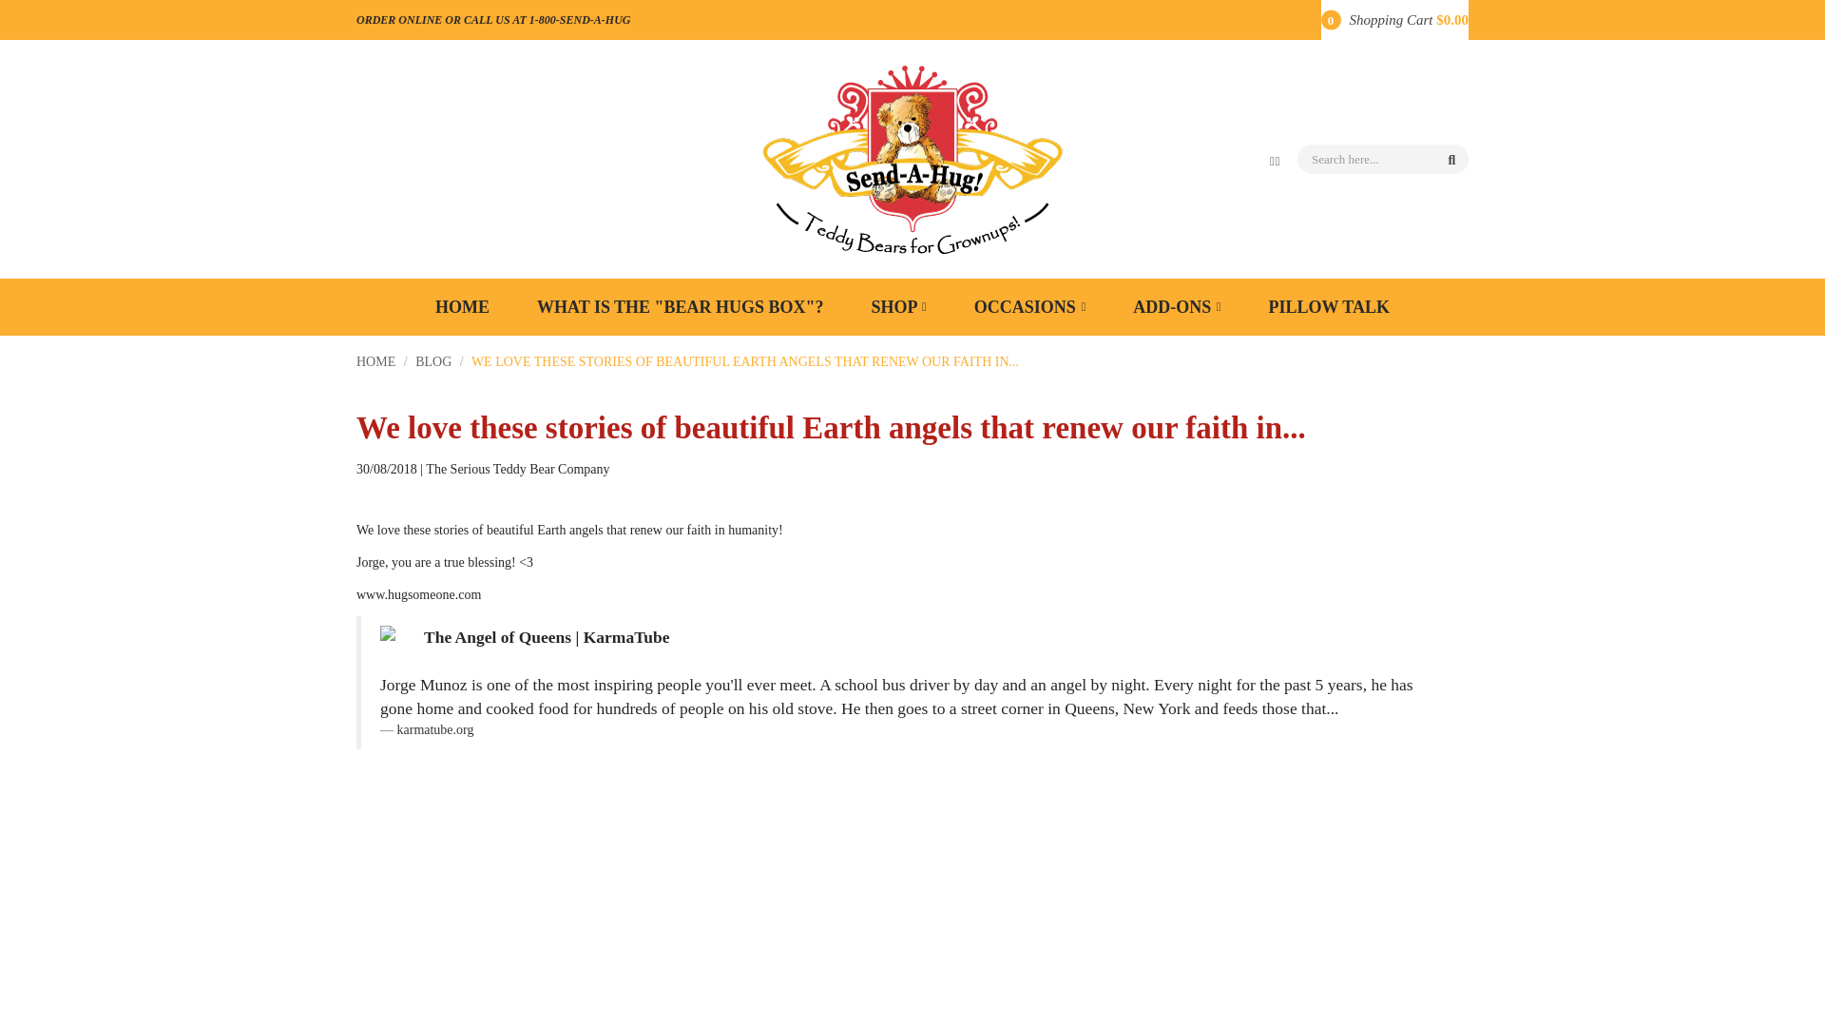  What do you see at coordinates (375, 361) in the screenshot?
I see `Back to the frontpage` at bounding box center [375, 361].